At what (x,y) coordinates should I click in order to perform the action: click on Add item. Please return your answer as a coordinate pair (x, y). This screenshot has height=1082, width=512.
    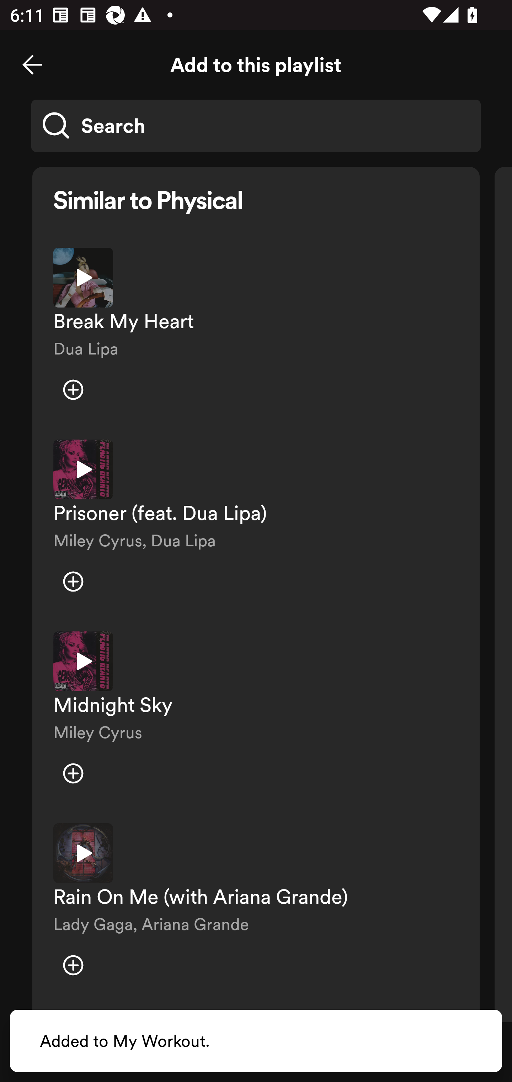
    Looking at the image, I should click on (73, 390).